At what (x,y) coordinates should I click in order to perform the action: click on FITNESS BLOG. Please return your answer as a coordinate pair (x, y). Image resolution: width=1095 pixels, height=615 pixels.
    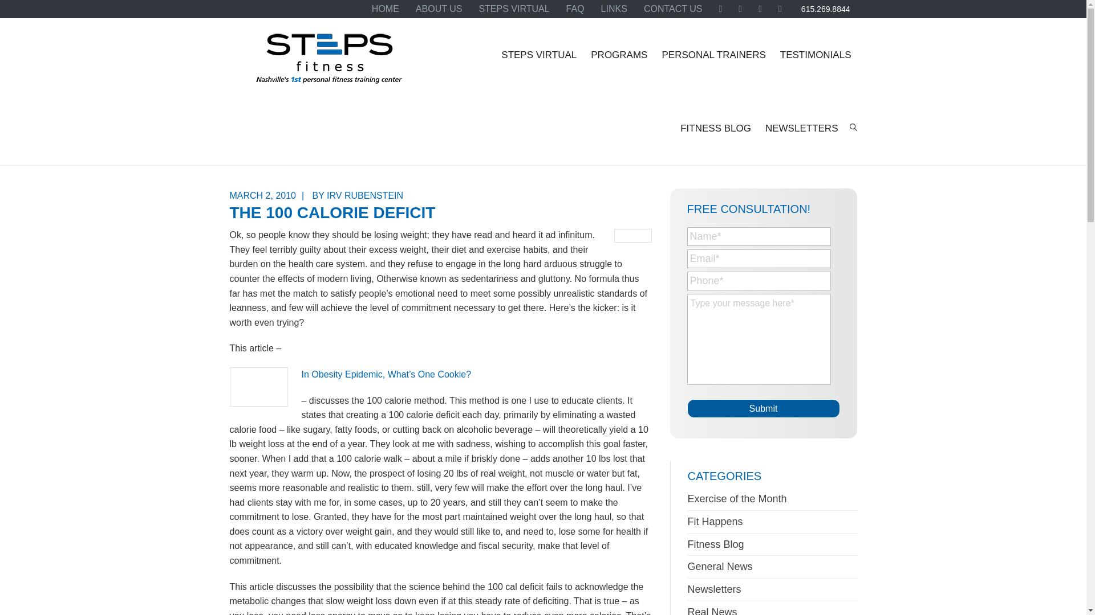
    Looking at the image, I should click on (715, 128).